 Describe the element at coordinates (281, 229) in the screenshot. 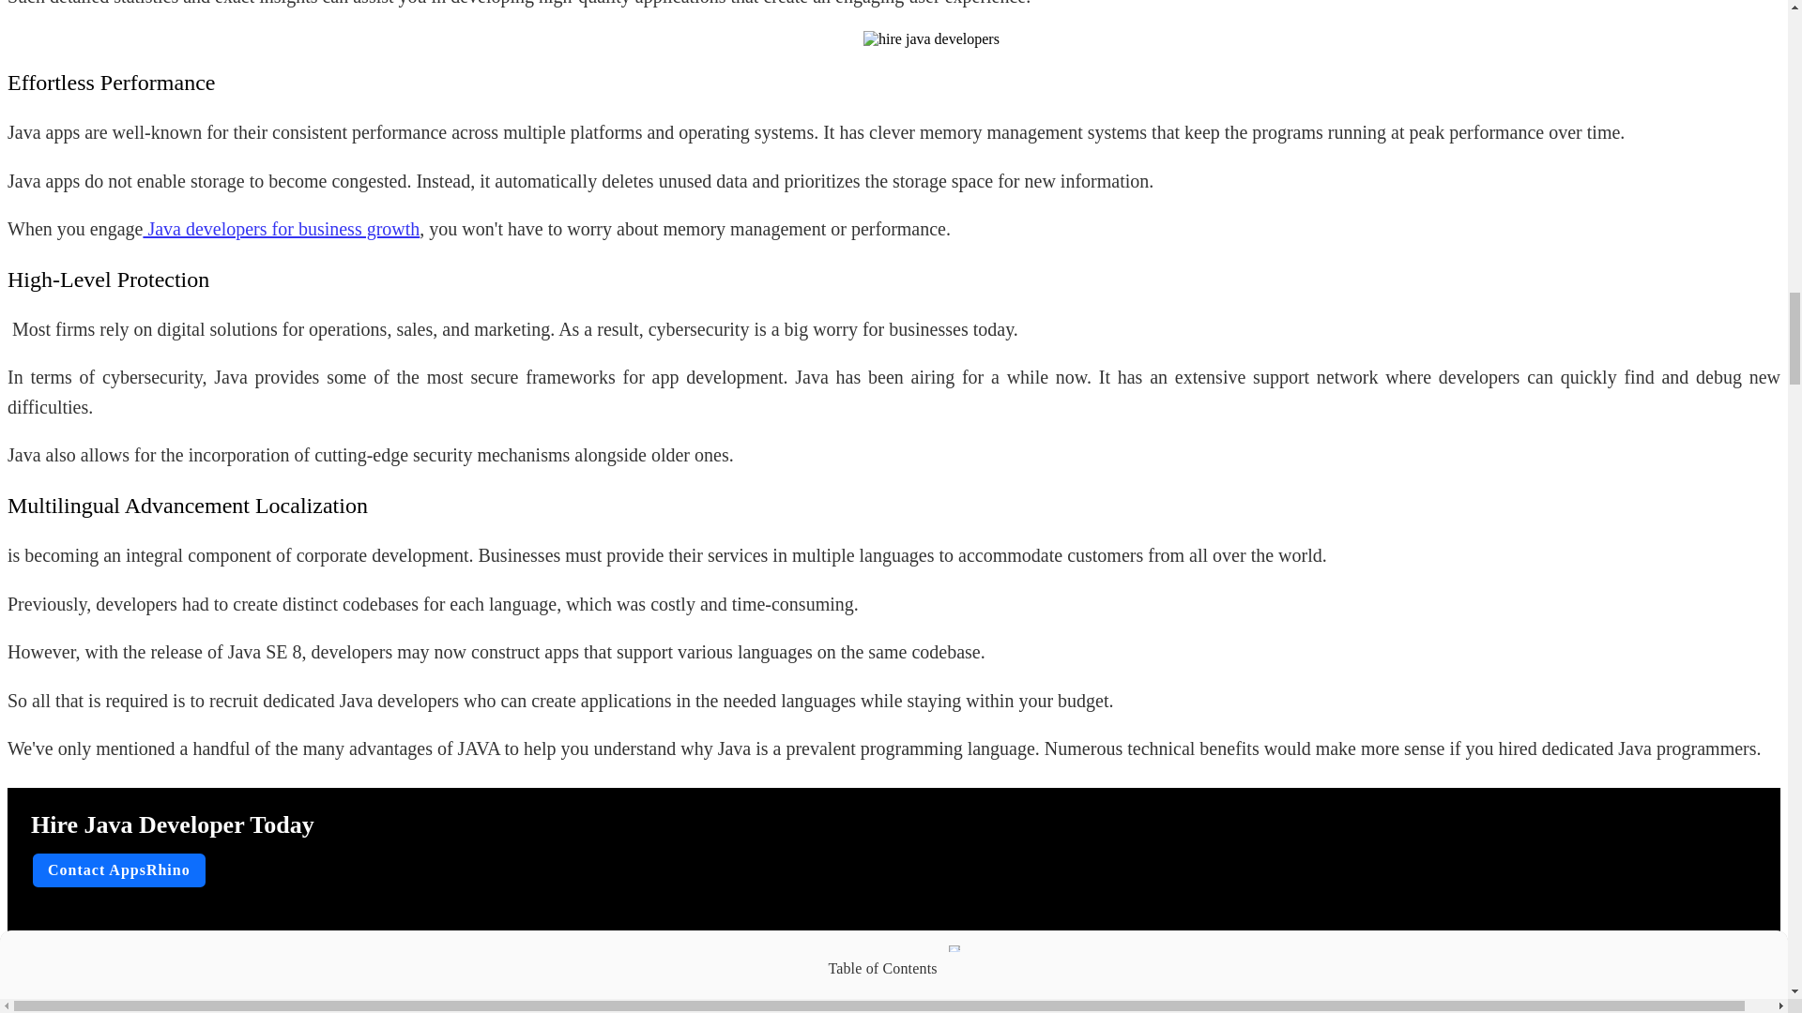

I see `Java developers for business growth` at that location.